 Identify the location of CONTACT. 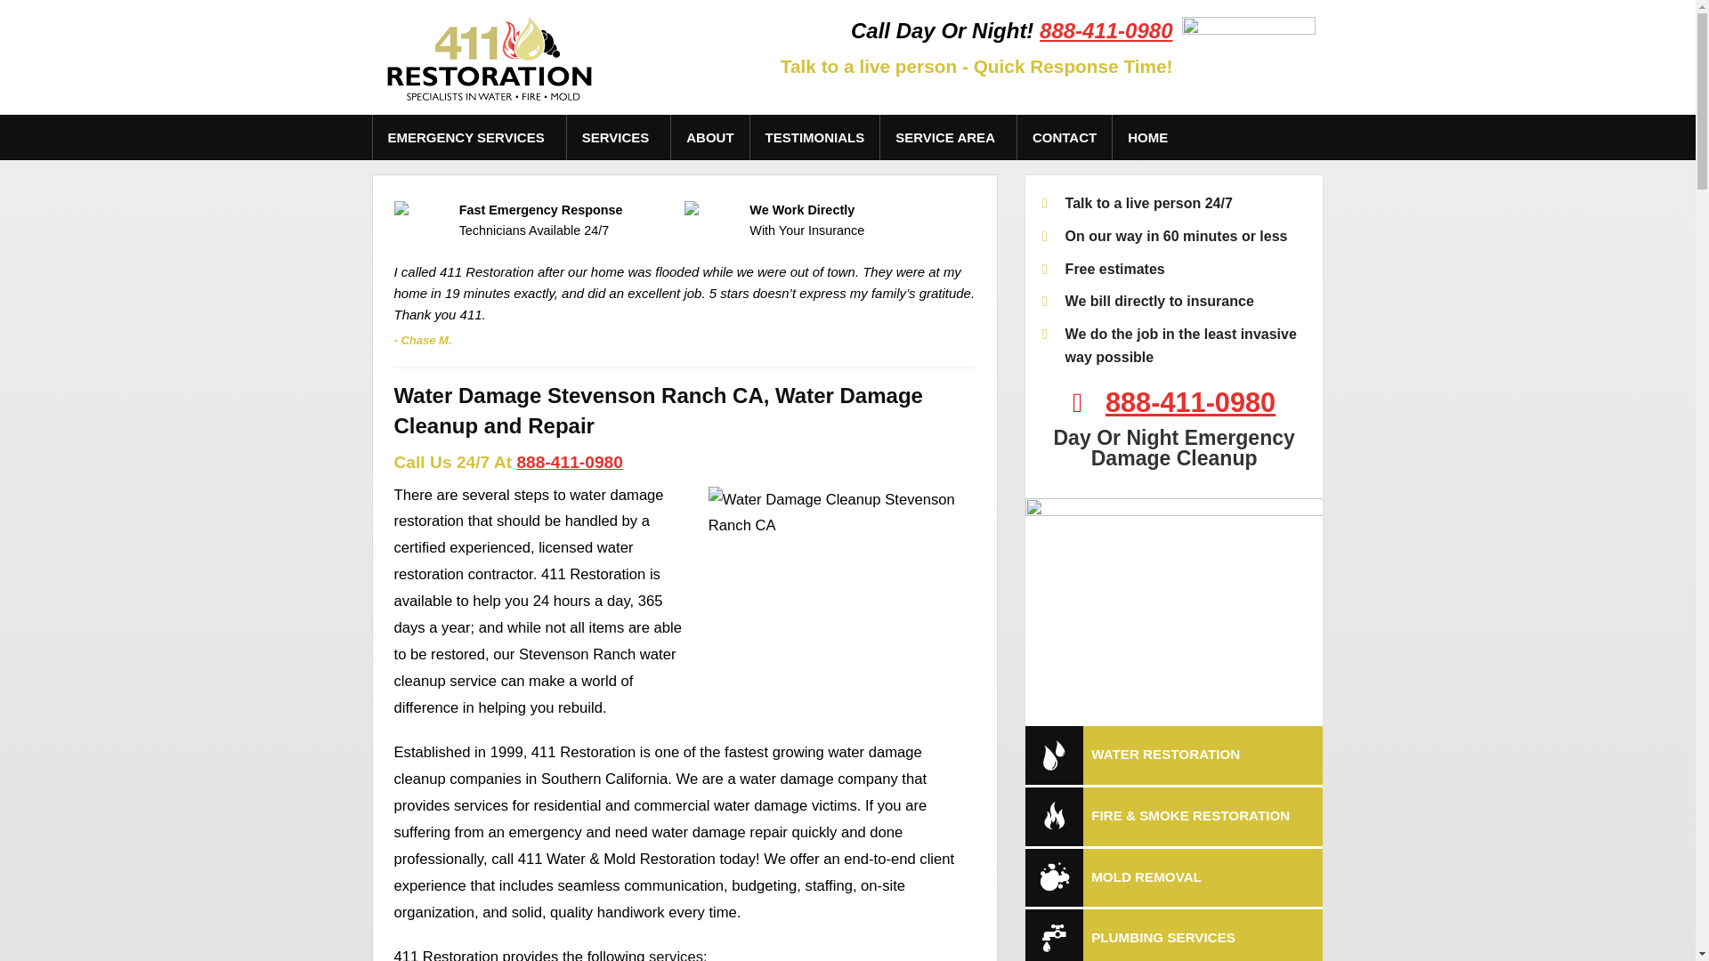
(1065, 137).